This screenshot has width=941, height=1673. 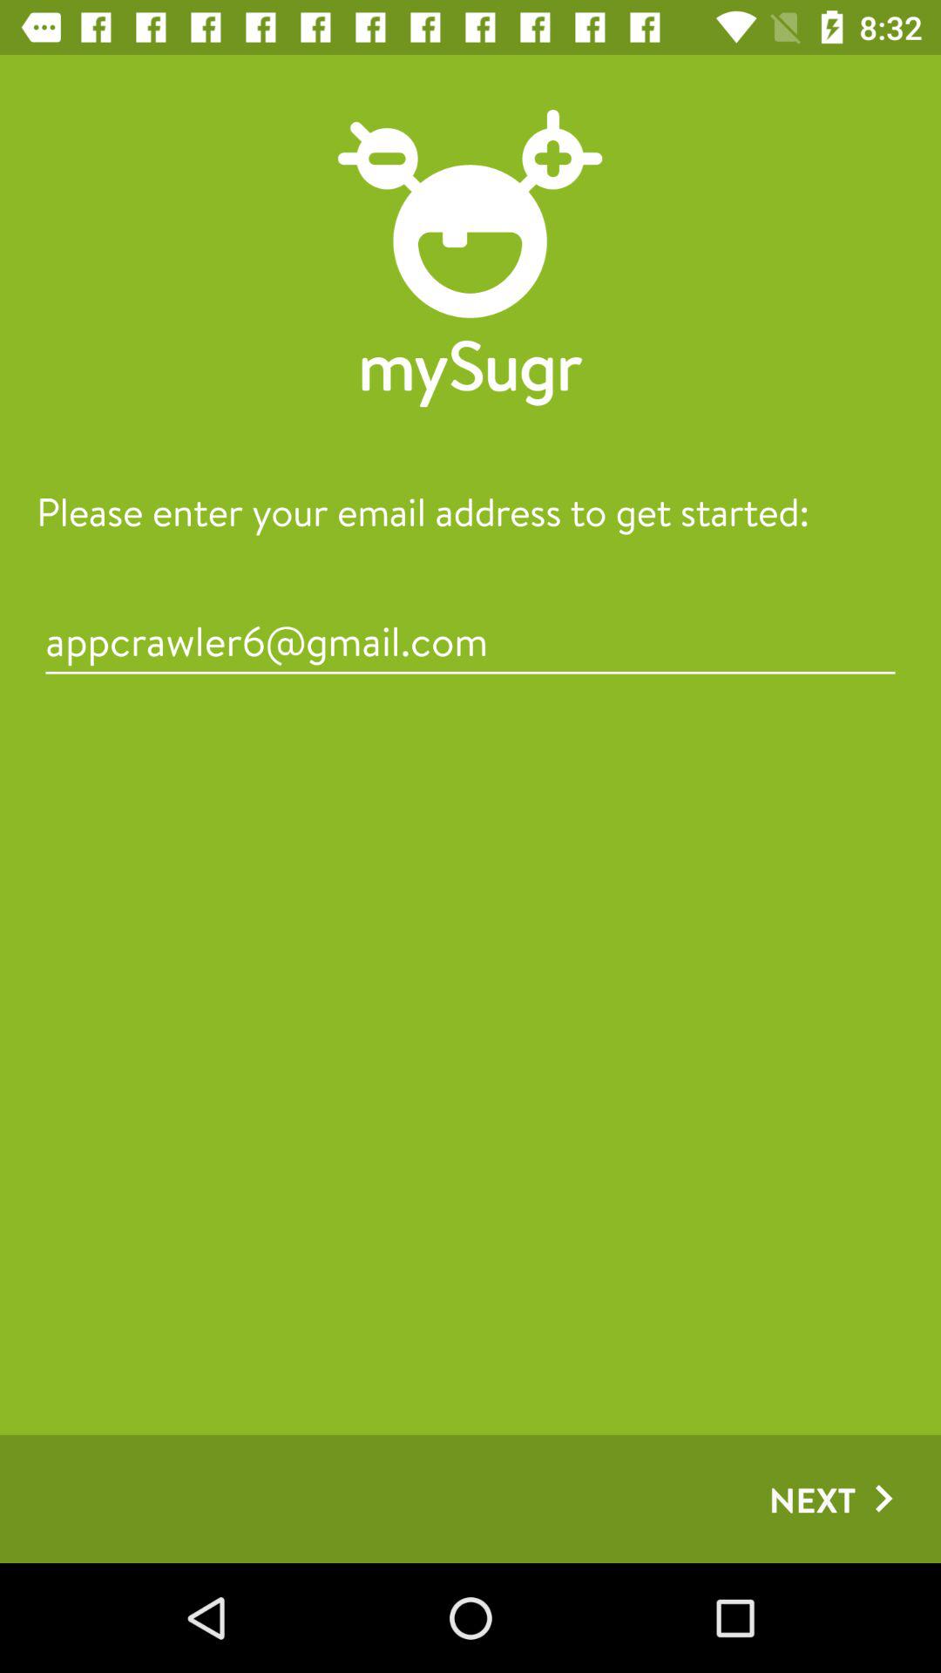 I want to click on open appcrawler6@gmail.com, so click(x=470, y=641).